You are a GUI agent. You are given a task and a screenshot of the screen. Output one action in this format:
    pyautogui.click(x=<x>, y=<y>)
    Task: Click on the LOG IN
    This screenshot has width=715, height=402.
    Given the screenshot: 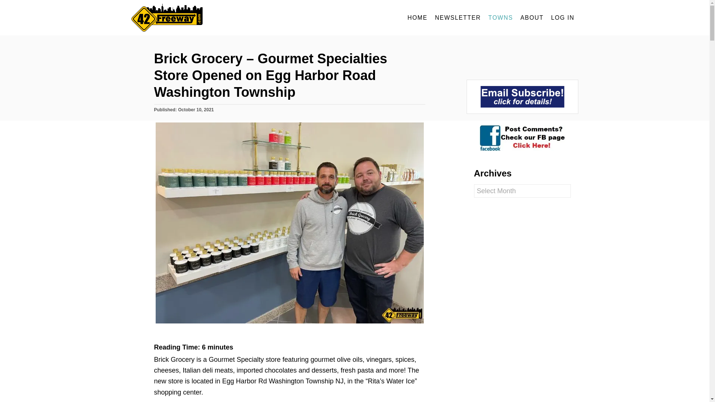 What is the action you would take?
    pyautogui.click(x=563, y=18)
    